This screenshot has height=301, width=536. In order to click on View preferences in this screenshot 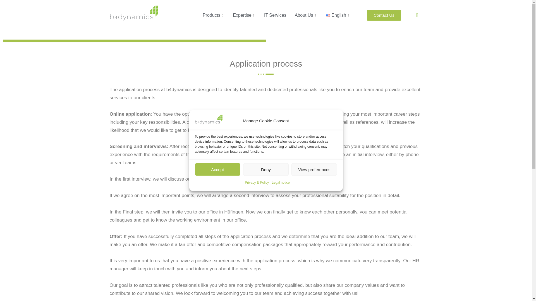, I will do `click(314, 269)`.